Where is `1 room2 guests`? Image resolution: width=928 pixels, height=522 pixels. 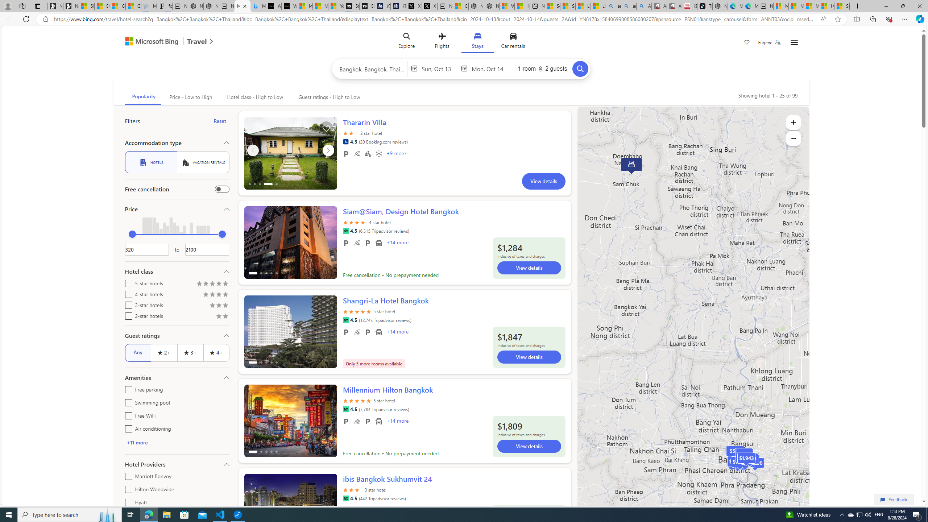
1 room2 guests is located at coordinates (542, 69).